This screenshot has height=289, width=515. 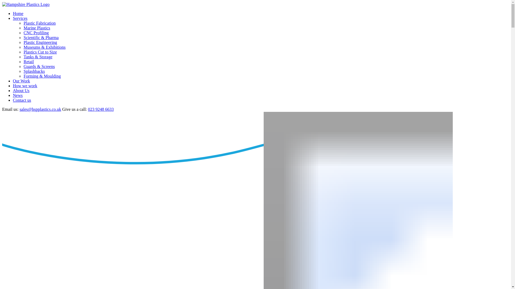 What do you see at coordinates (25, 86) in the screenshot?
I see `How we work` at bounding box center [25, 86].